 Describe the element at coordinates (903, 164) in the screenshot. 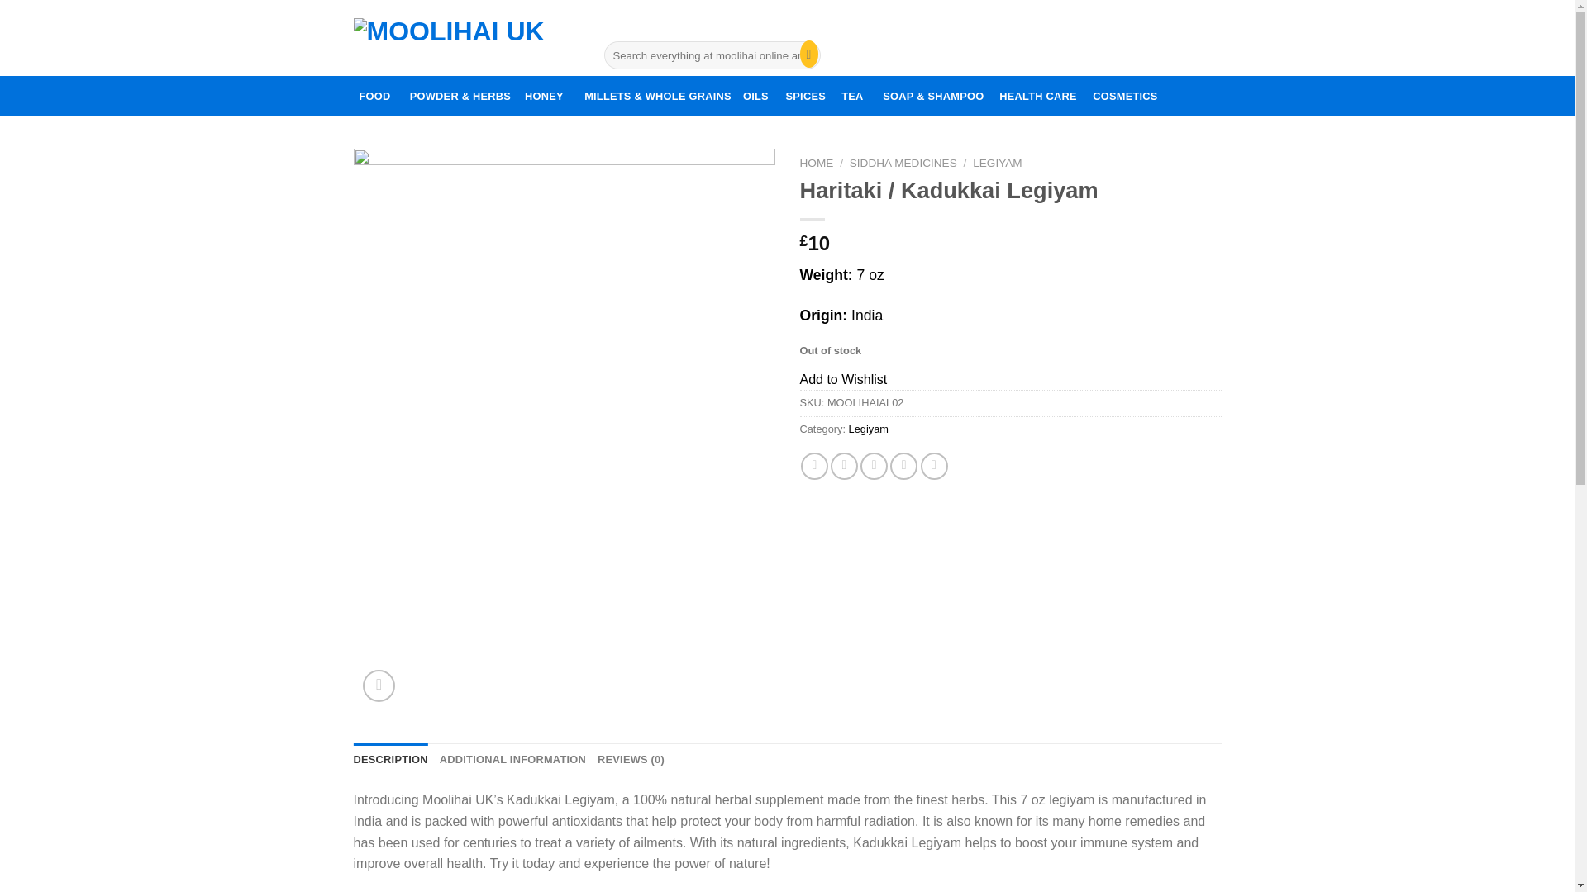

I see `SIDDHA MEDICINES` at that location.